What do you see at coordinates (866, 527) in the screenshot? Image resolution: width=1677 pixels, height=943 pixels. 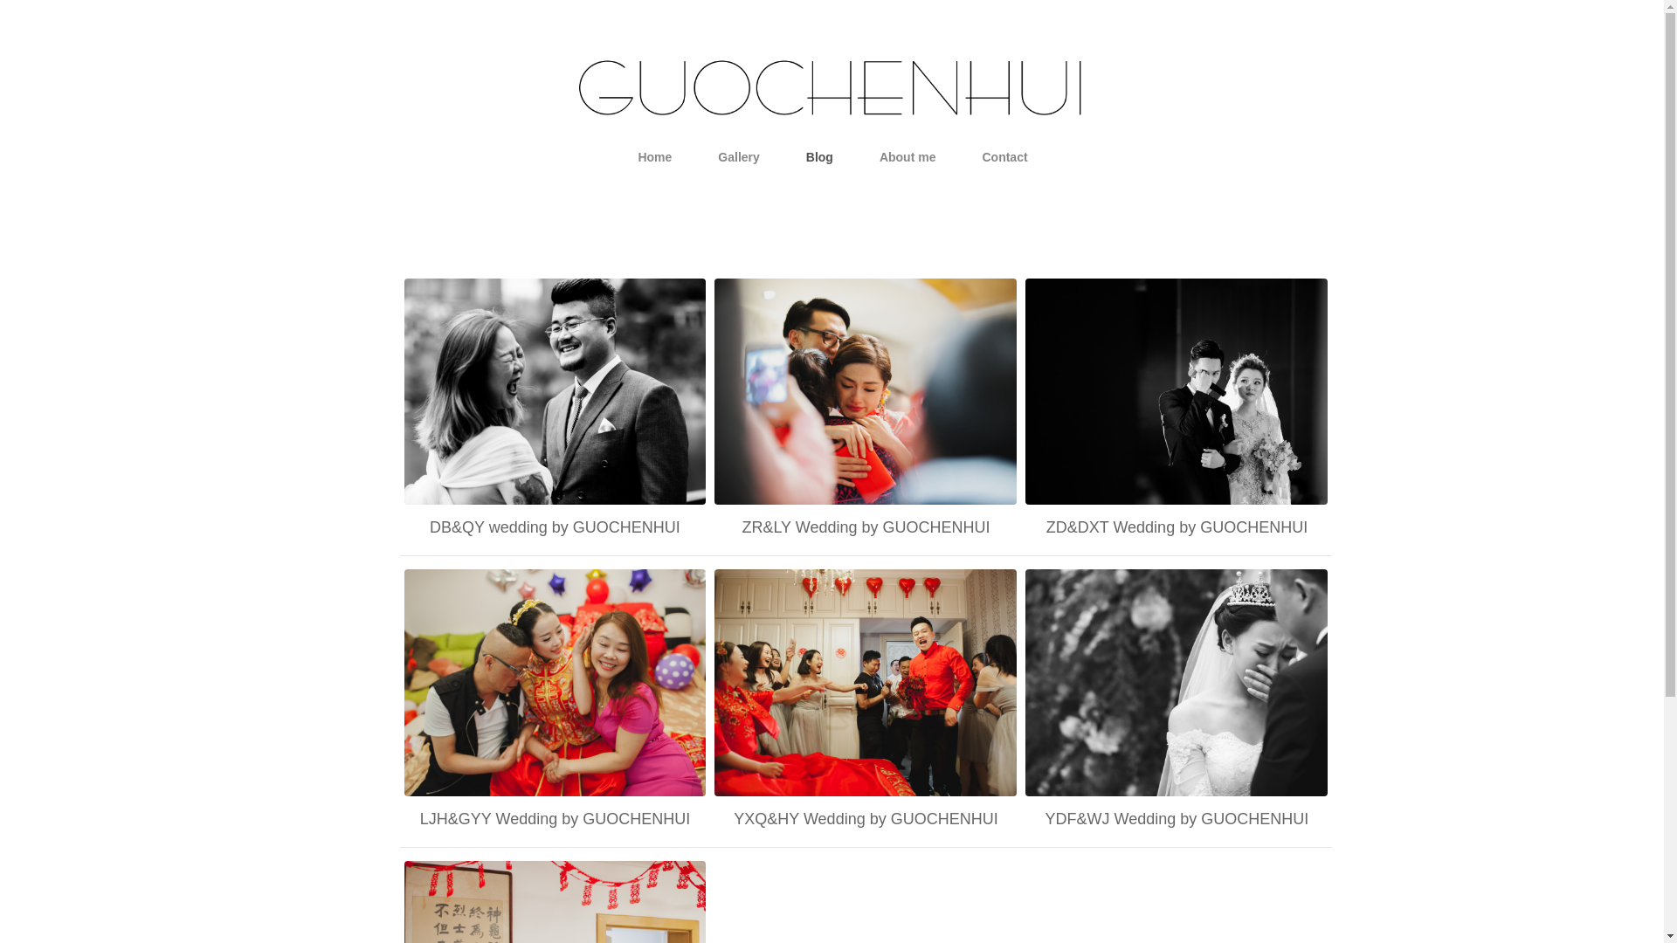 I see `ZR&LY Wedding by GUOCHENHUI` at bounding box center [866, 527].